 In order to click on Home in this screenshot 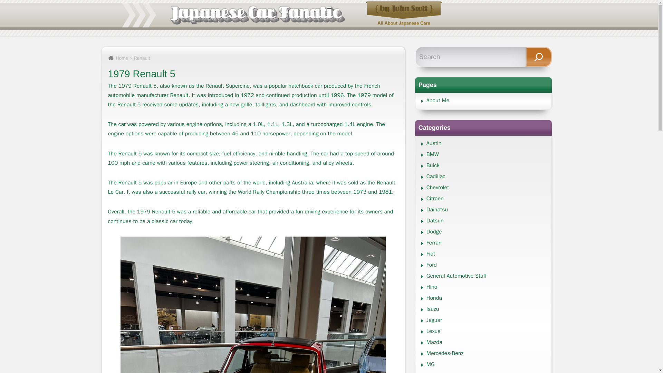, I will do `click(117, 58)`.